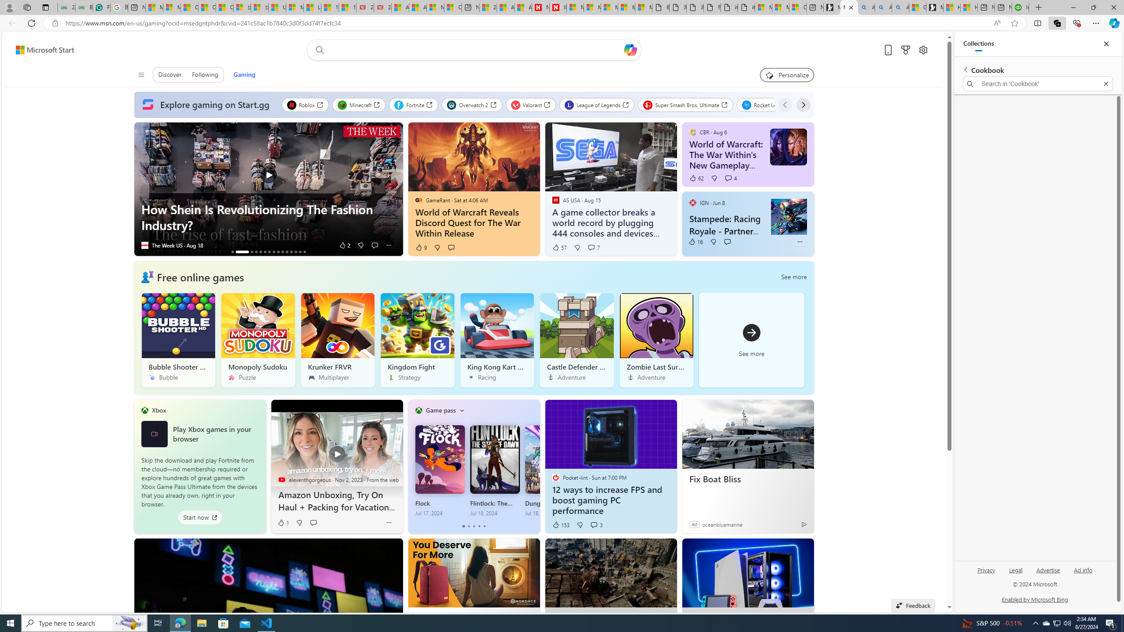  What do you see at coordinates (300, 252) in the screenshot?
I see `AutomationID: tab_nativead-infopane-14` at bounding box center [300, 252].